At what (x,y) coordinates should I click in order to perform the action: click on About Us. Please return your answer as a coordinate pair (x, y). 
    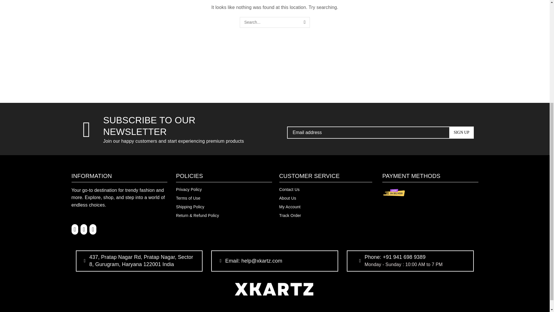
    Looking at the image, I should click on (325, 198).